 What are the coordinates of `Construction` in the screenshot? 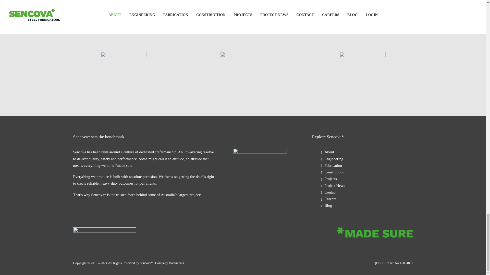 It's located at (334, 172).